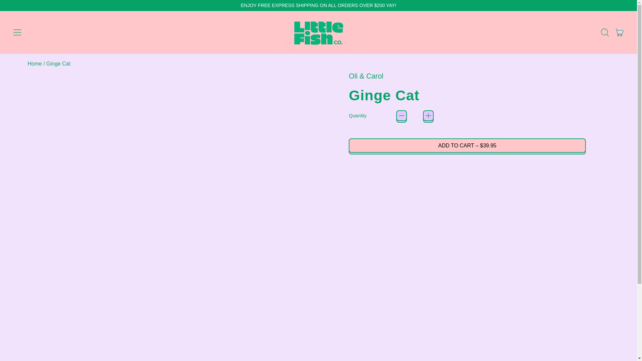 Image resolution: width=642 pixels, height=361 pixels. I want to click on Back to the frontpage, so click(34, 64).